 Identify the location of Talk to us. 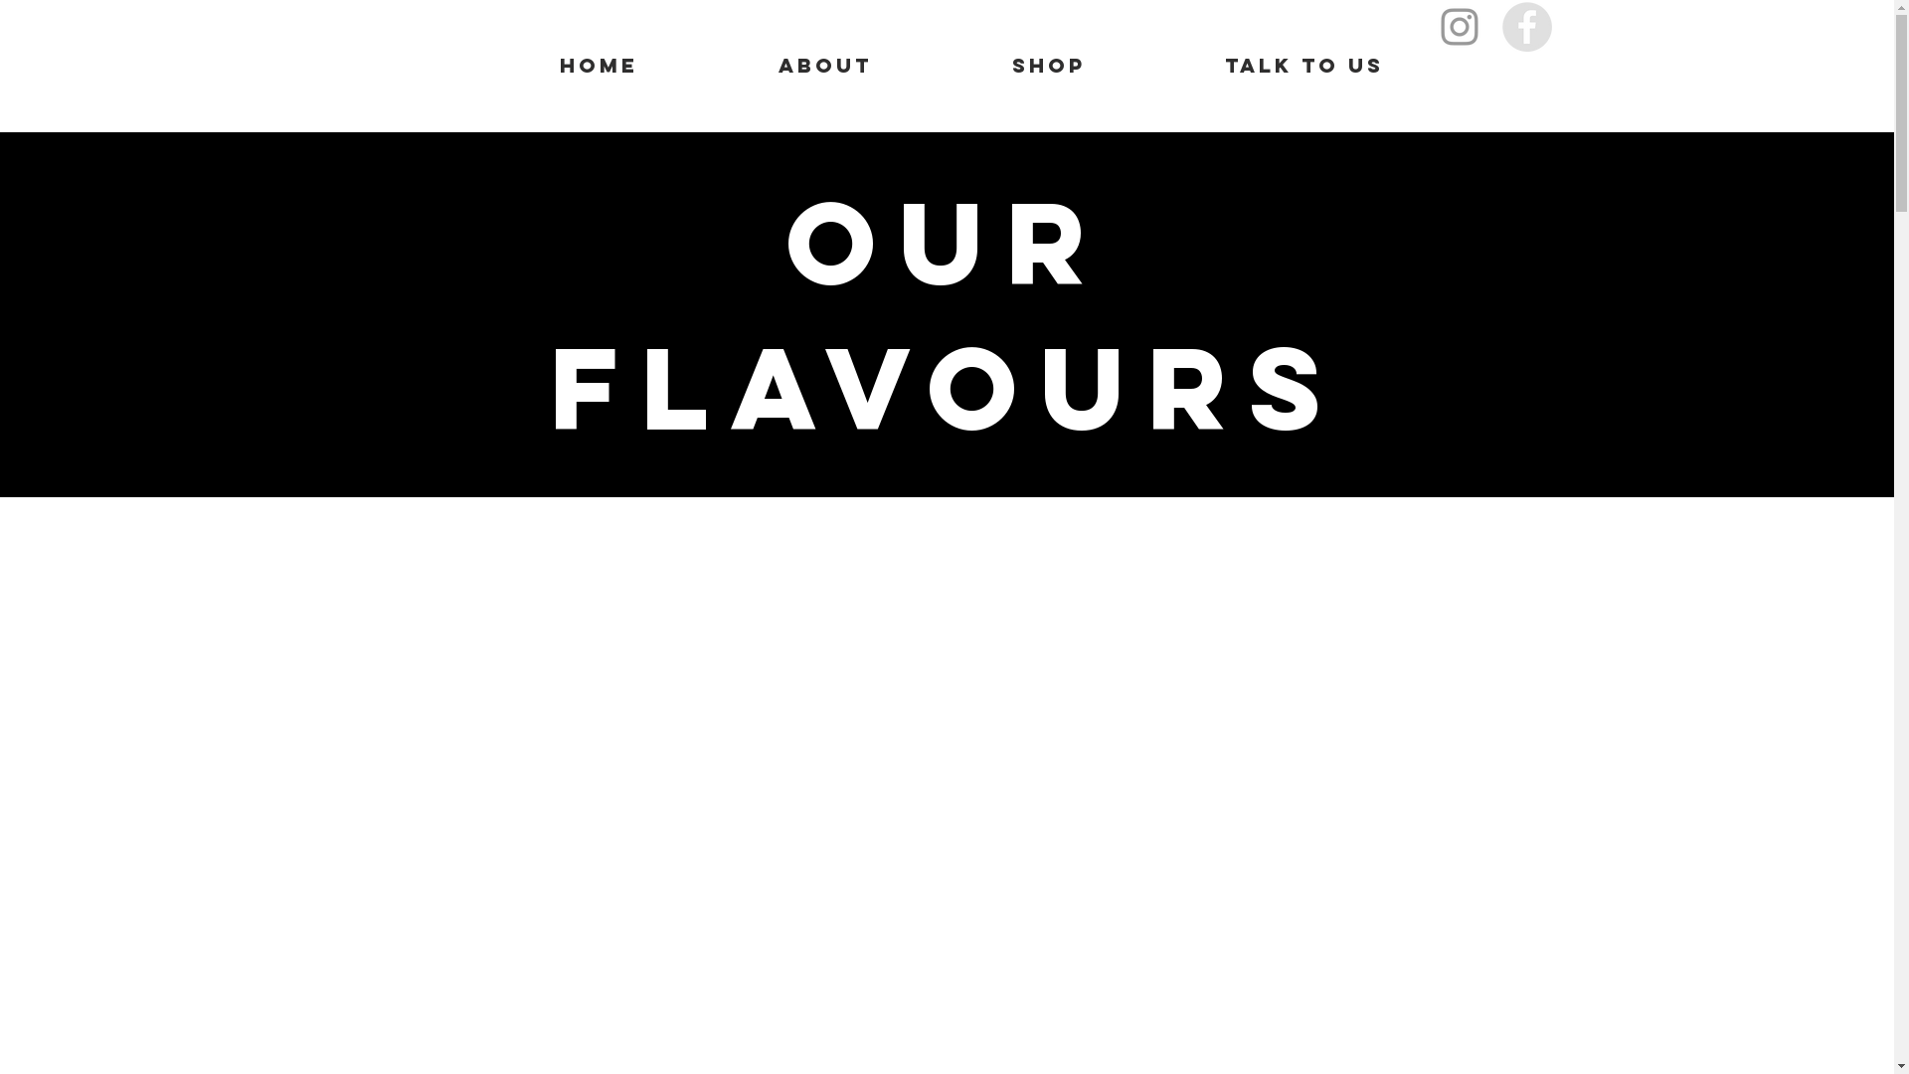
(1304, 66).